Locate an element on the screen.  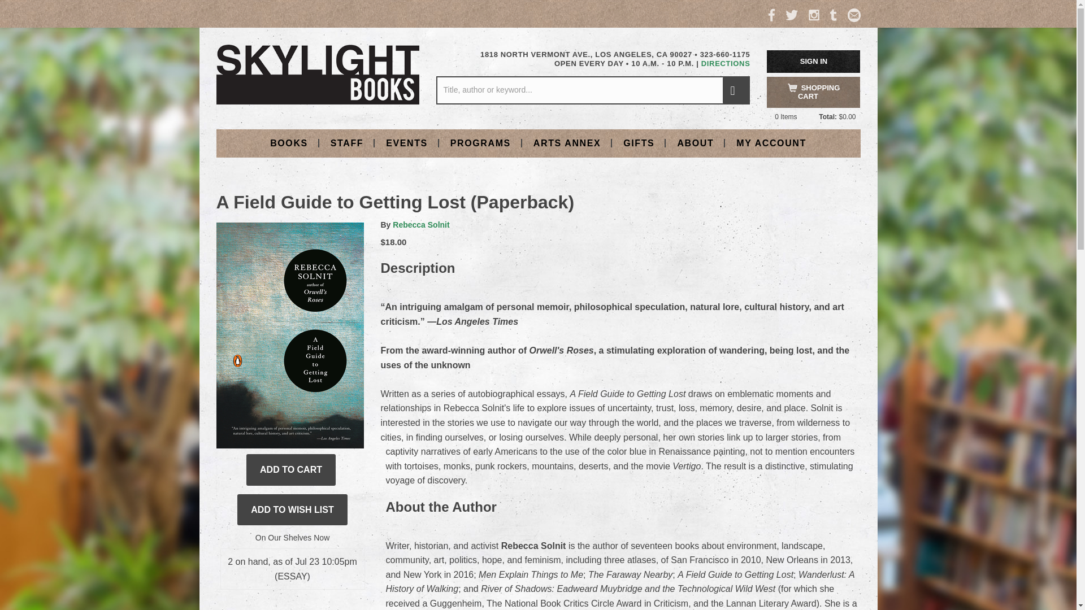
BOOKS is located at coordinates (289, 142).